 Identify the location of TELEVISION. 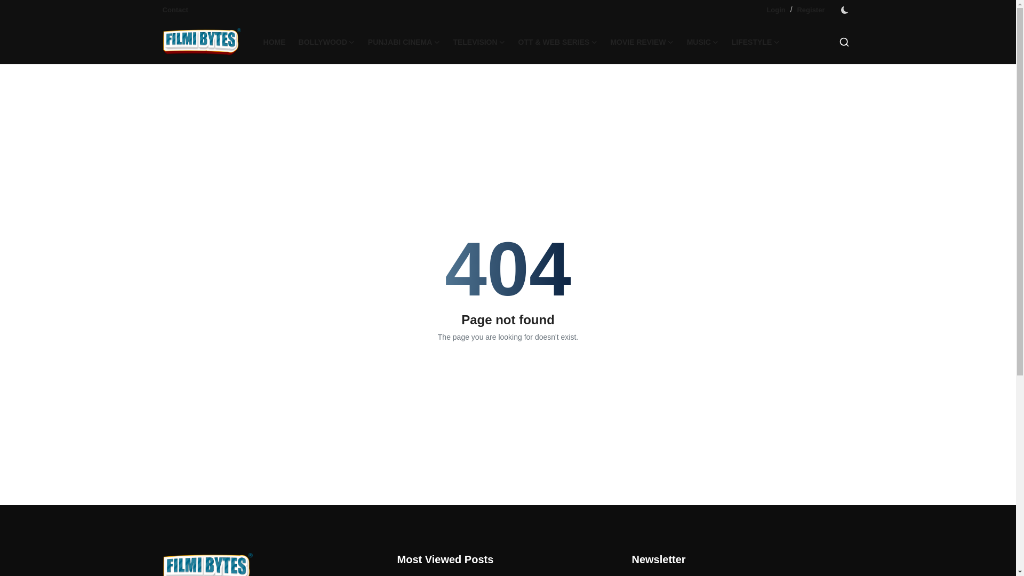
(479, 42).